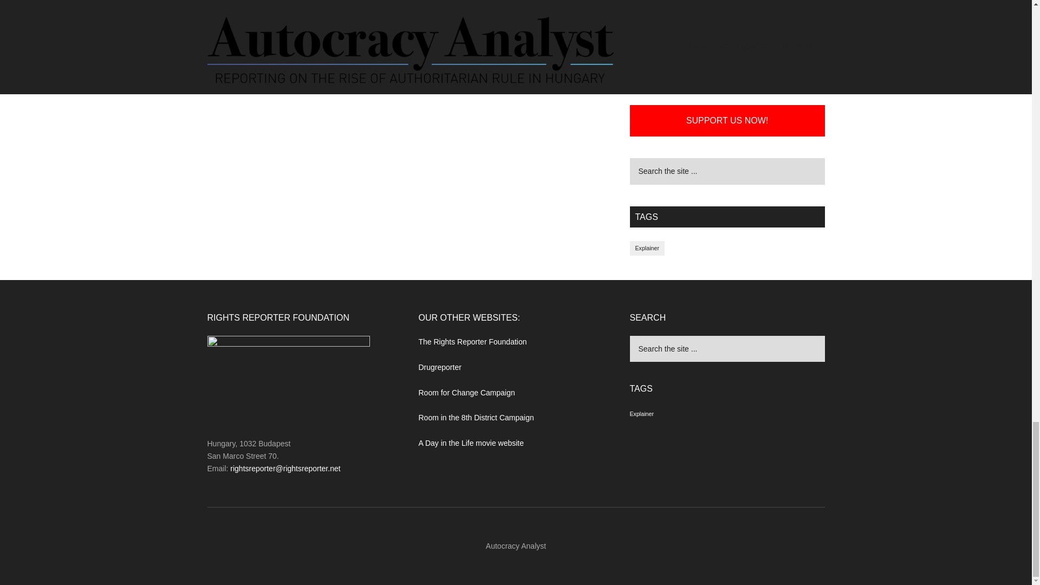 This screenshot has height=585, width=1040. What do you see at coordinates (439, 367) in the screenshot?
I see `Drugreporter` at bounding box center [439, 367].